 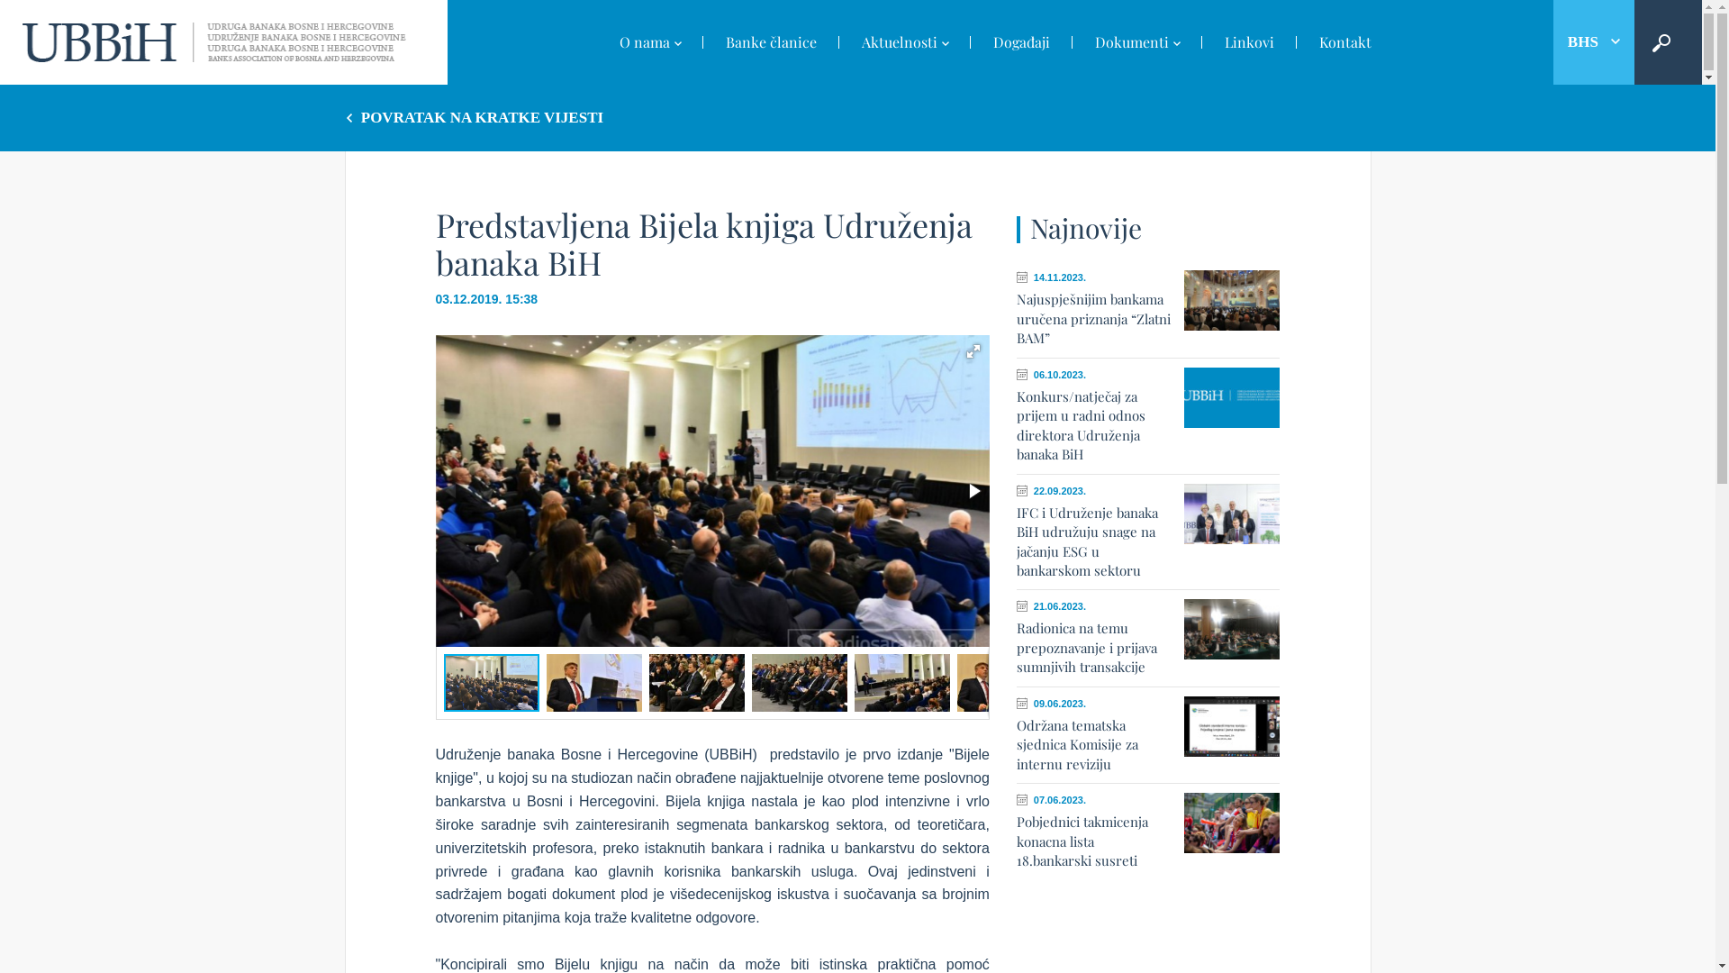 What do you see at coordinates (1335, 42) in the screenshot?
I see `Kontakt` at bounding box center [1335, 42].